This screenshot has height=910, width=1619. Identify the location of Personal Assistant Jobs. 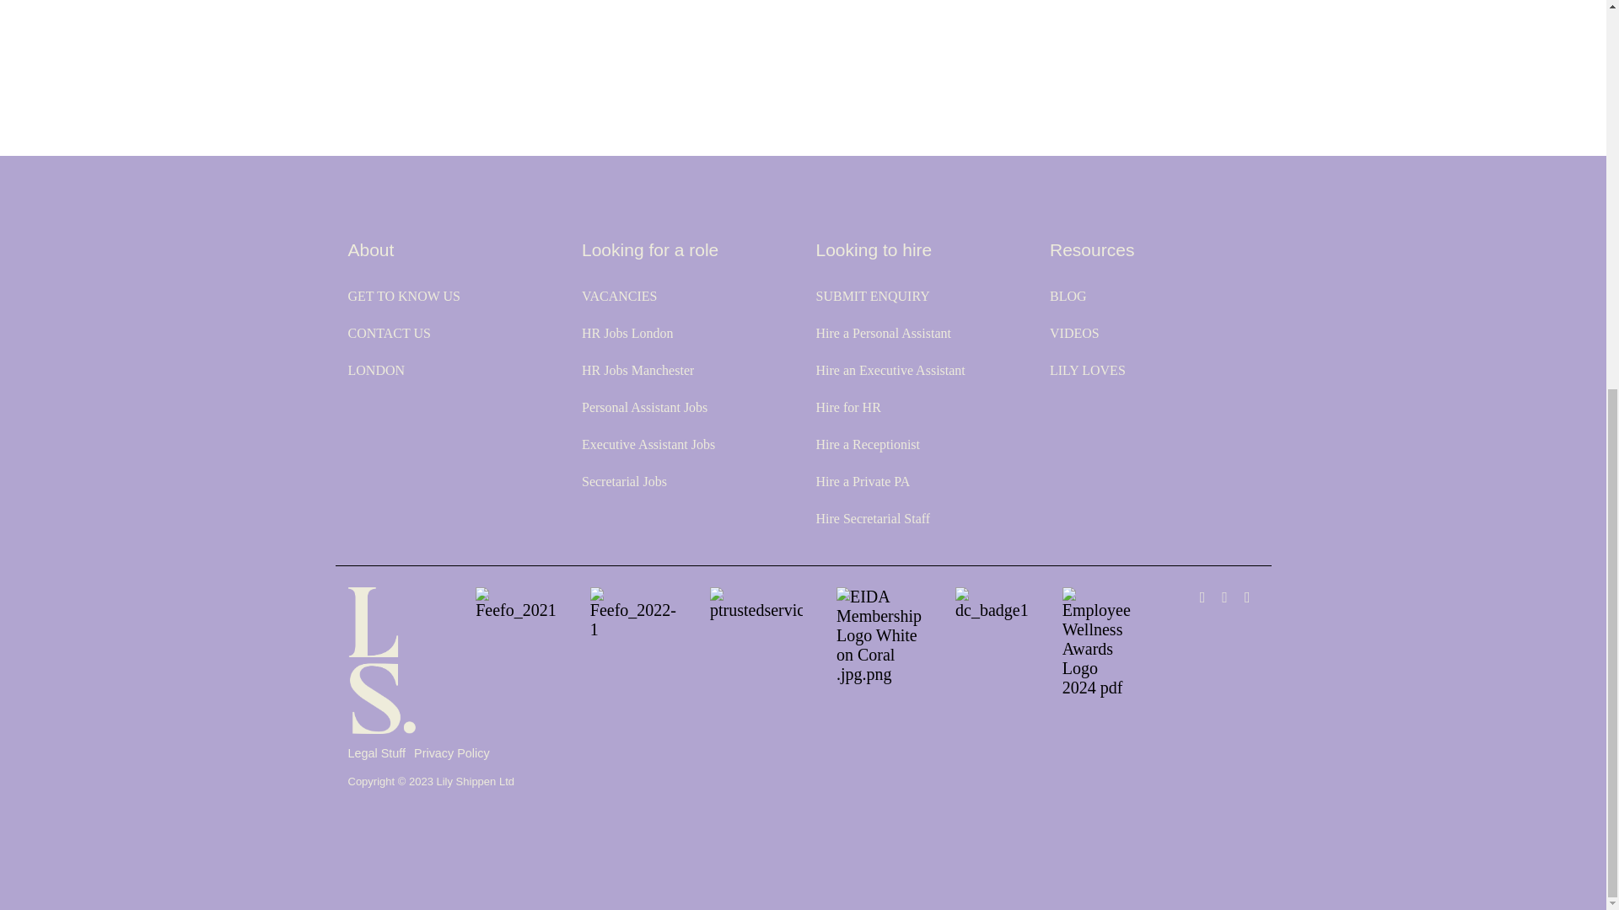
(644, 406).